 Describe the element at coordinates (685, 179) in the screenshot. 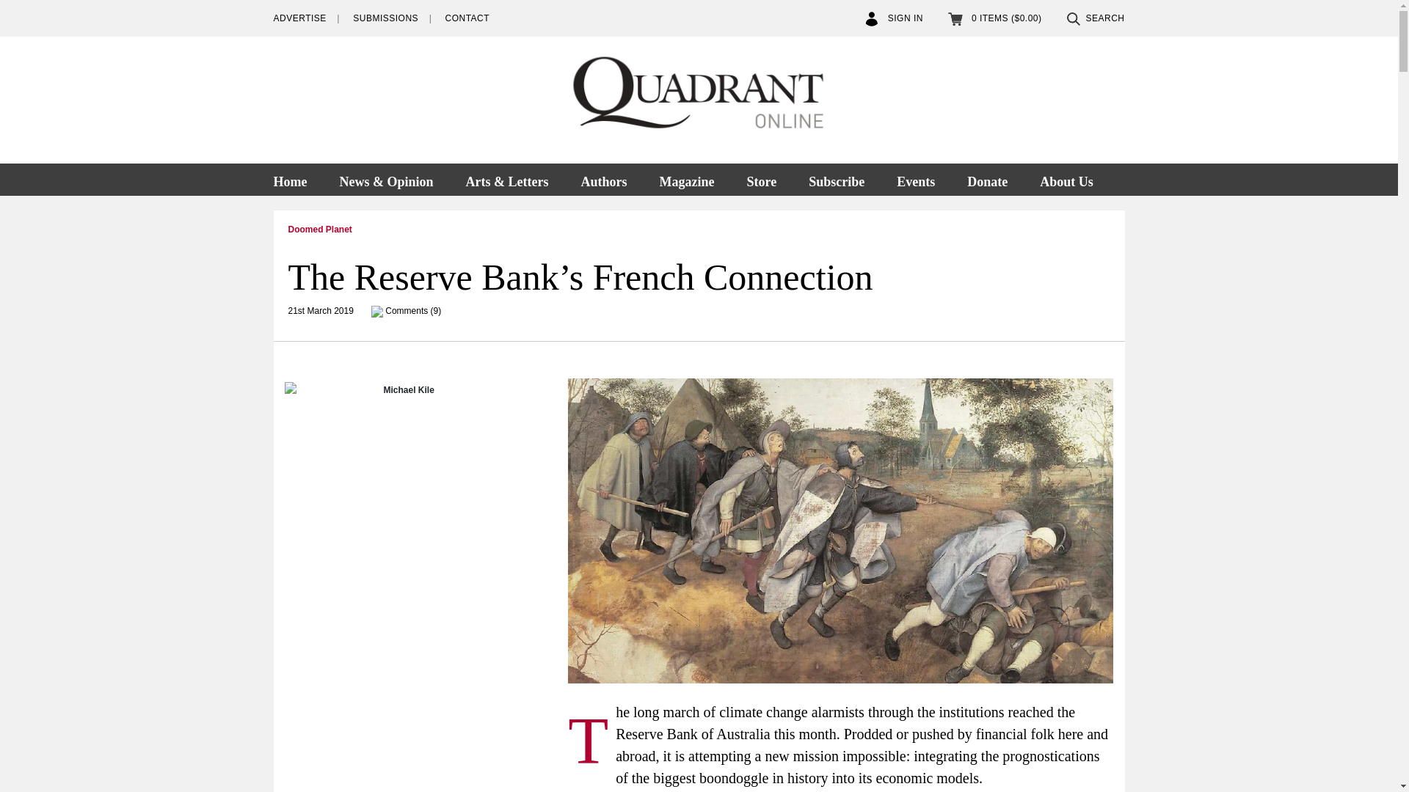

I see `Magazine` at that location.